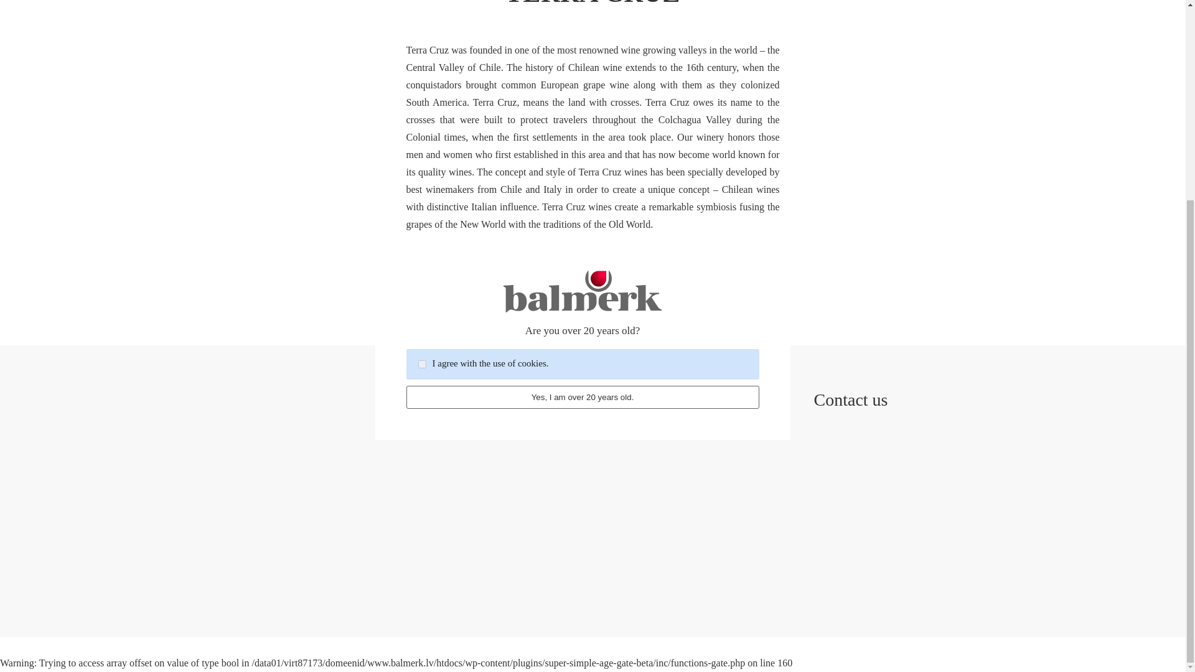  I want to click on Balmerk, so click(485, 399).